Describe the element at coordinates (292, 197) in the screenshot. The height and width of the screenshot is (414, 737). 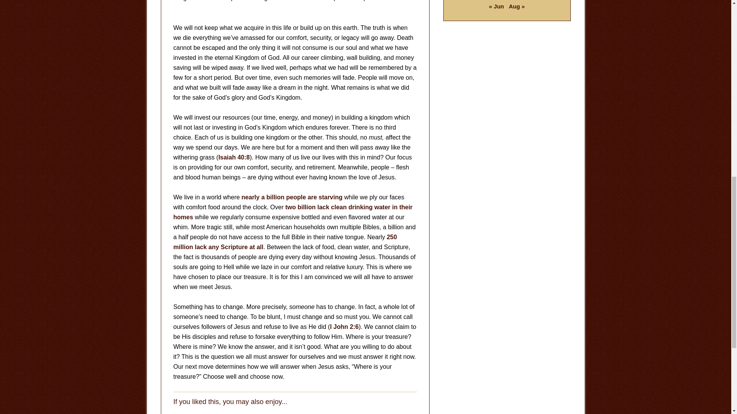
I see `nearly a billion people are starving` at that location.